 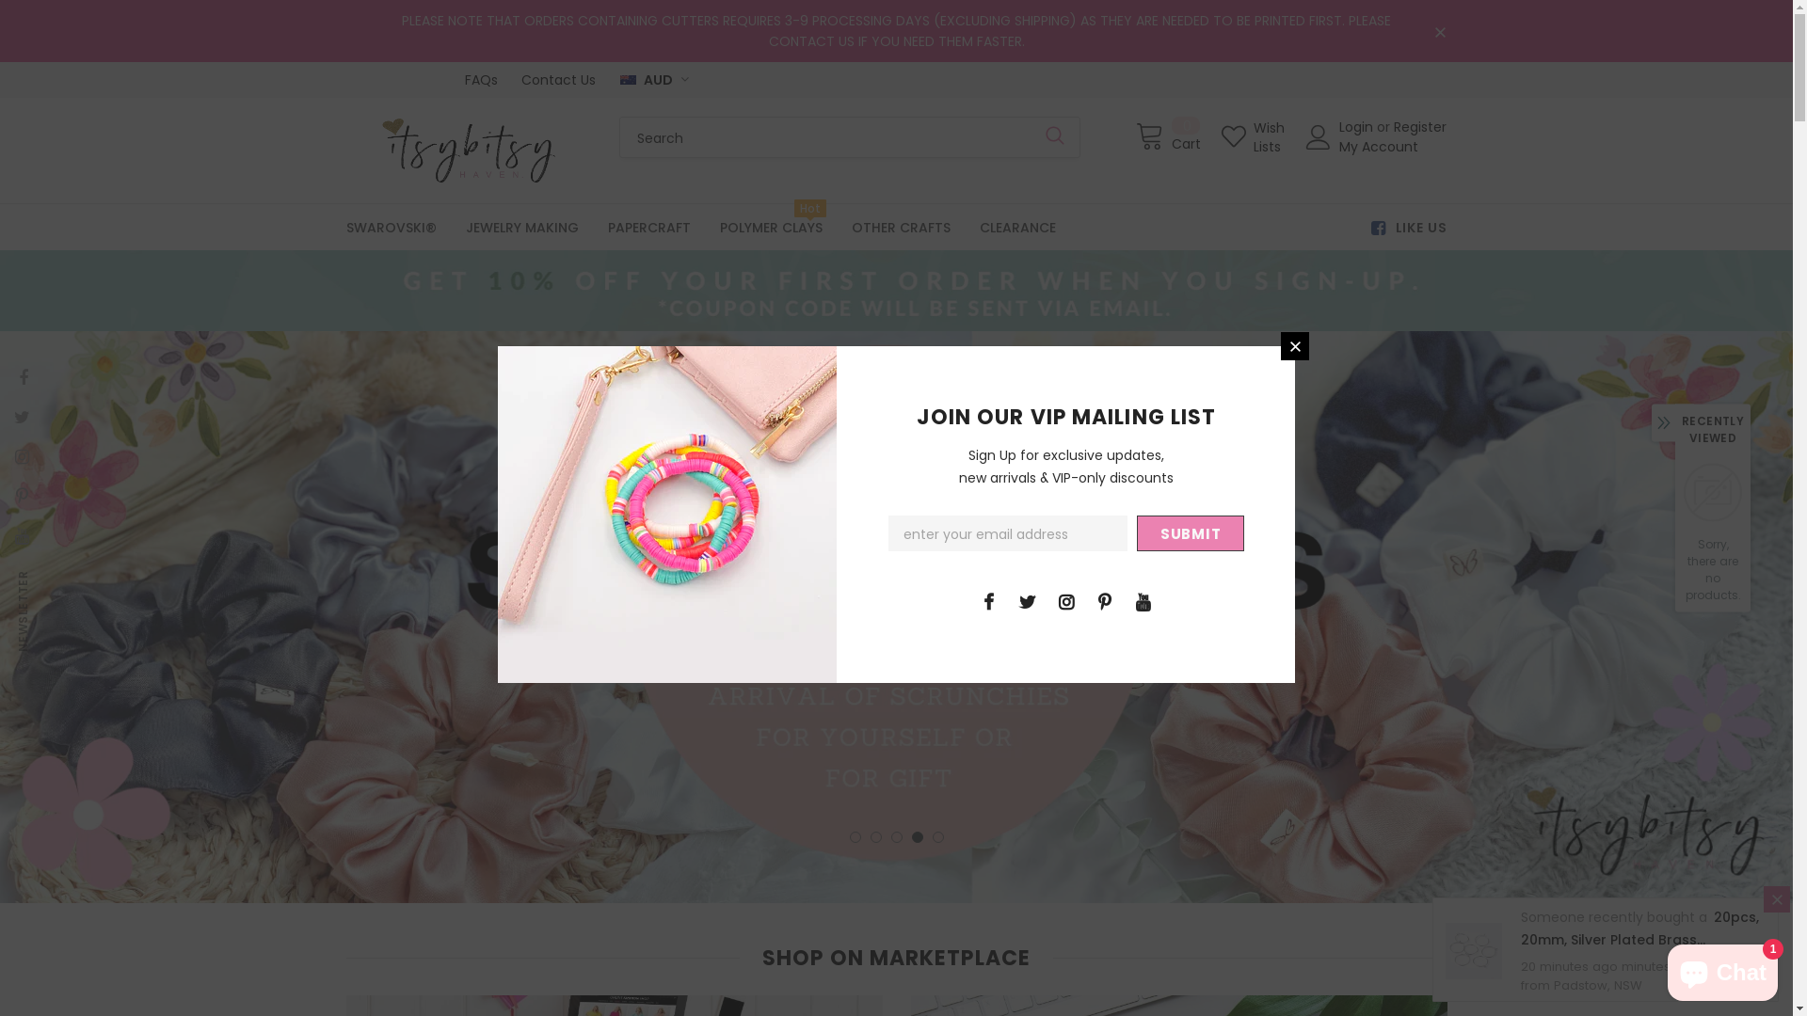 I want to click on Submit, so click(x=1191, y=533).